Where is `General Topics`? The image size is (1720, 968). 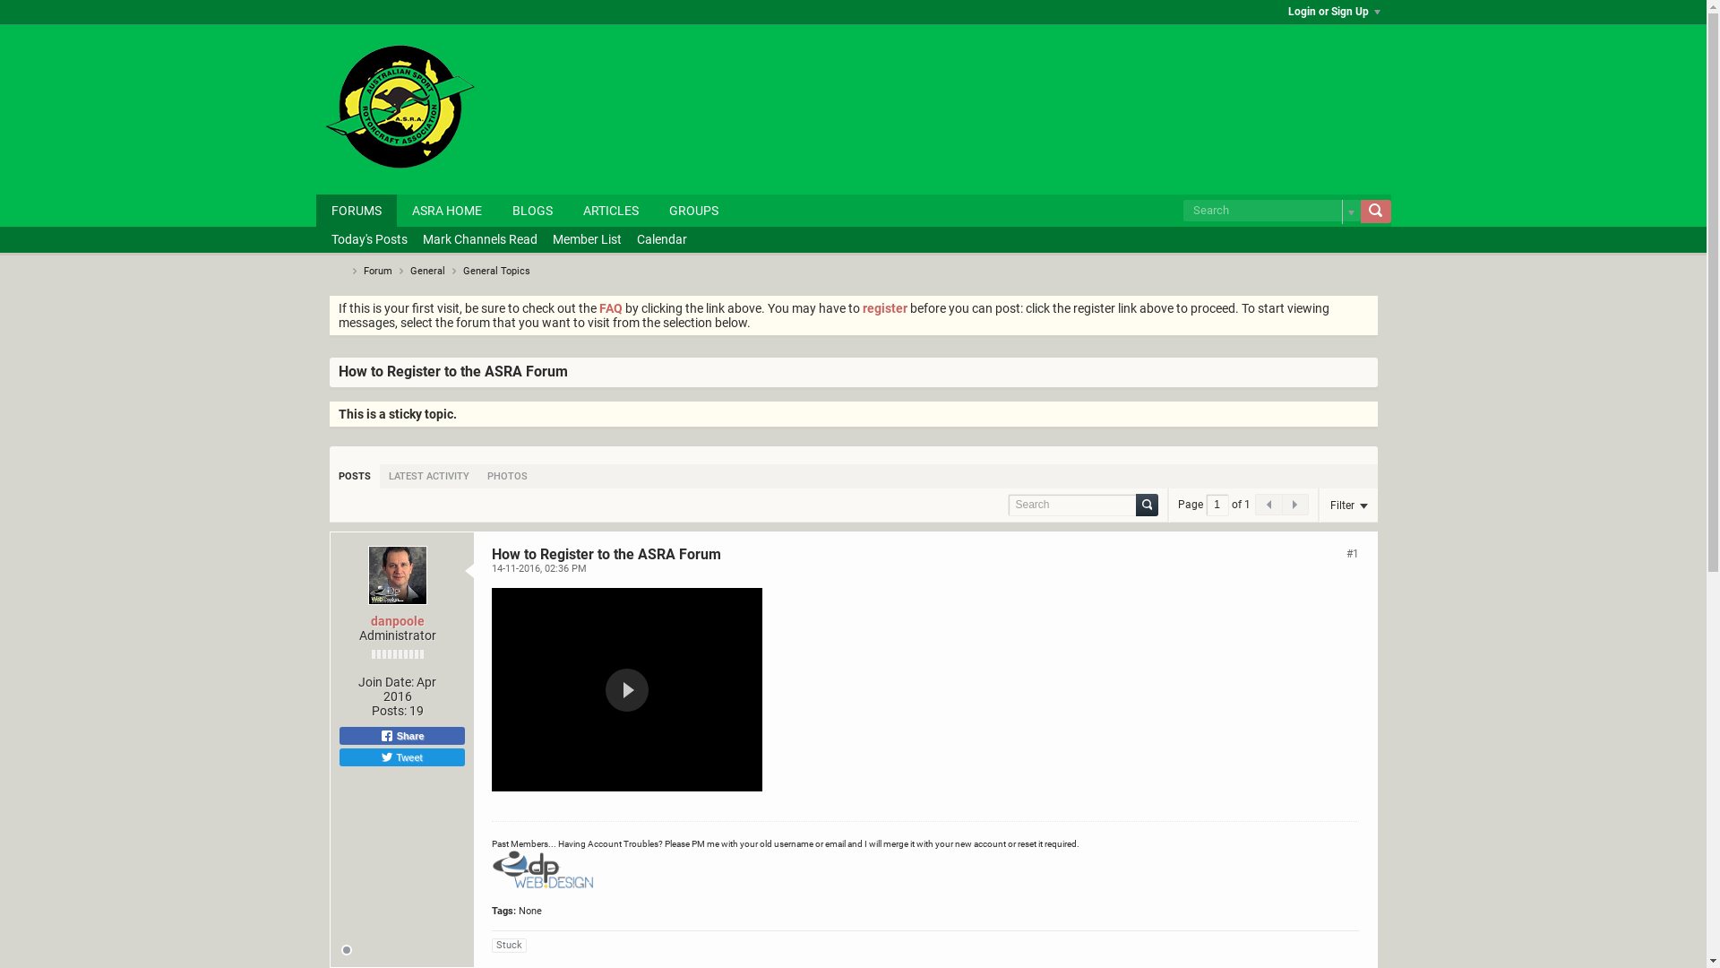 General Topics is located at coordinates (496, 271).